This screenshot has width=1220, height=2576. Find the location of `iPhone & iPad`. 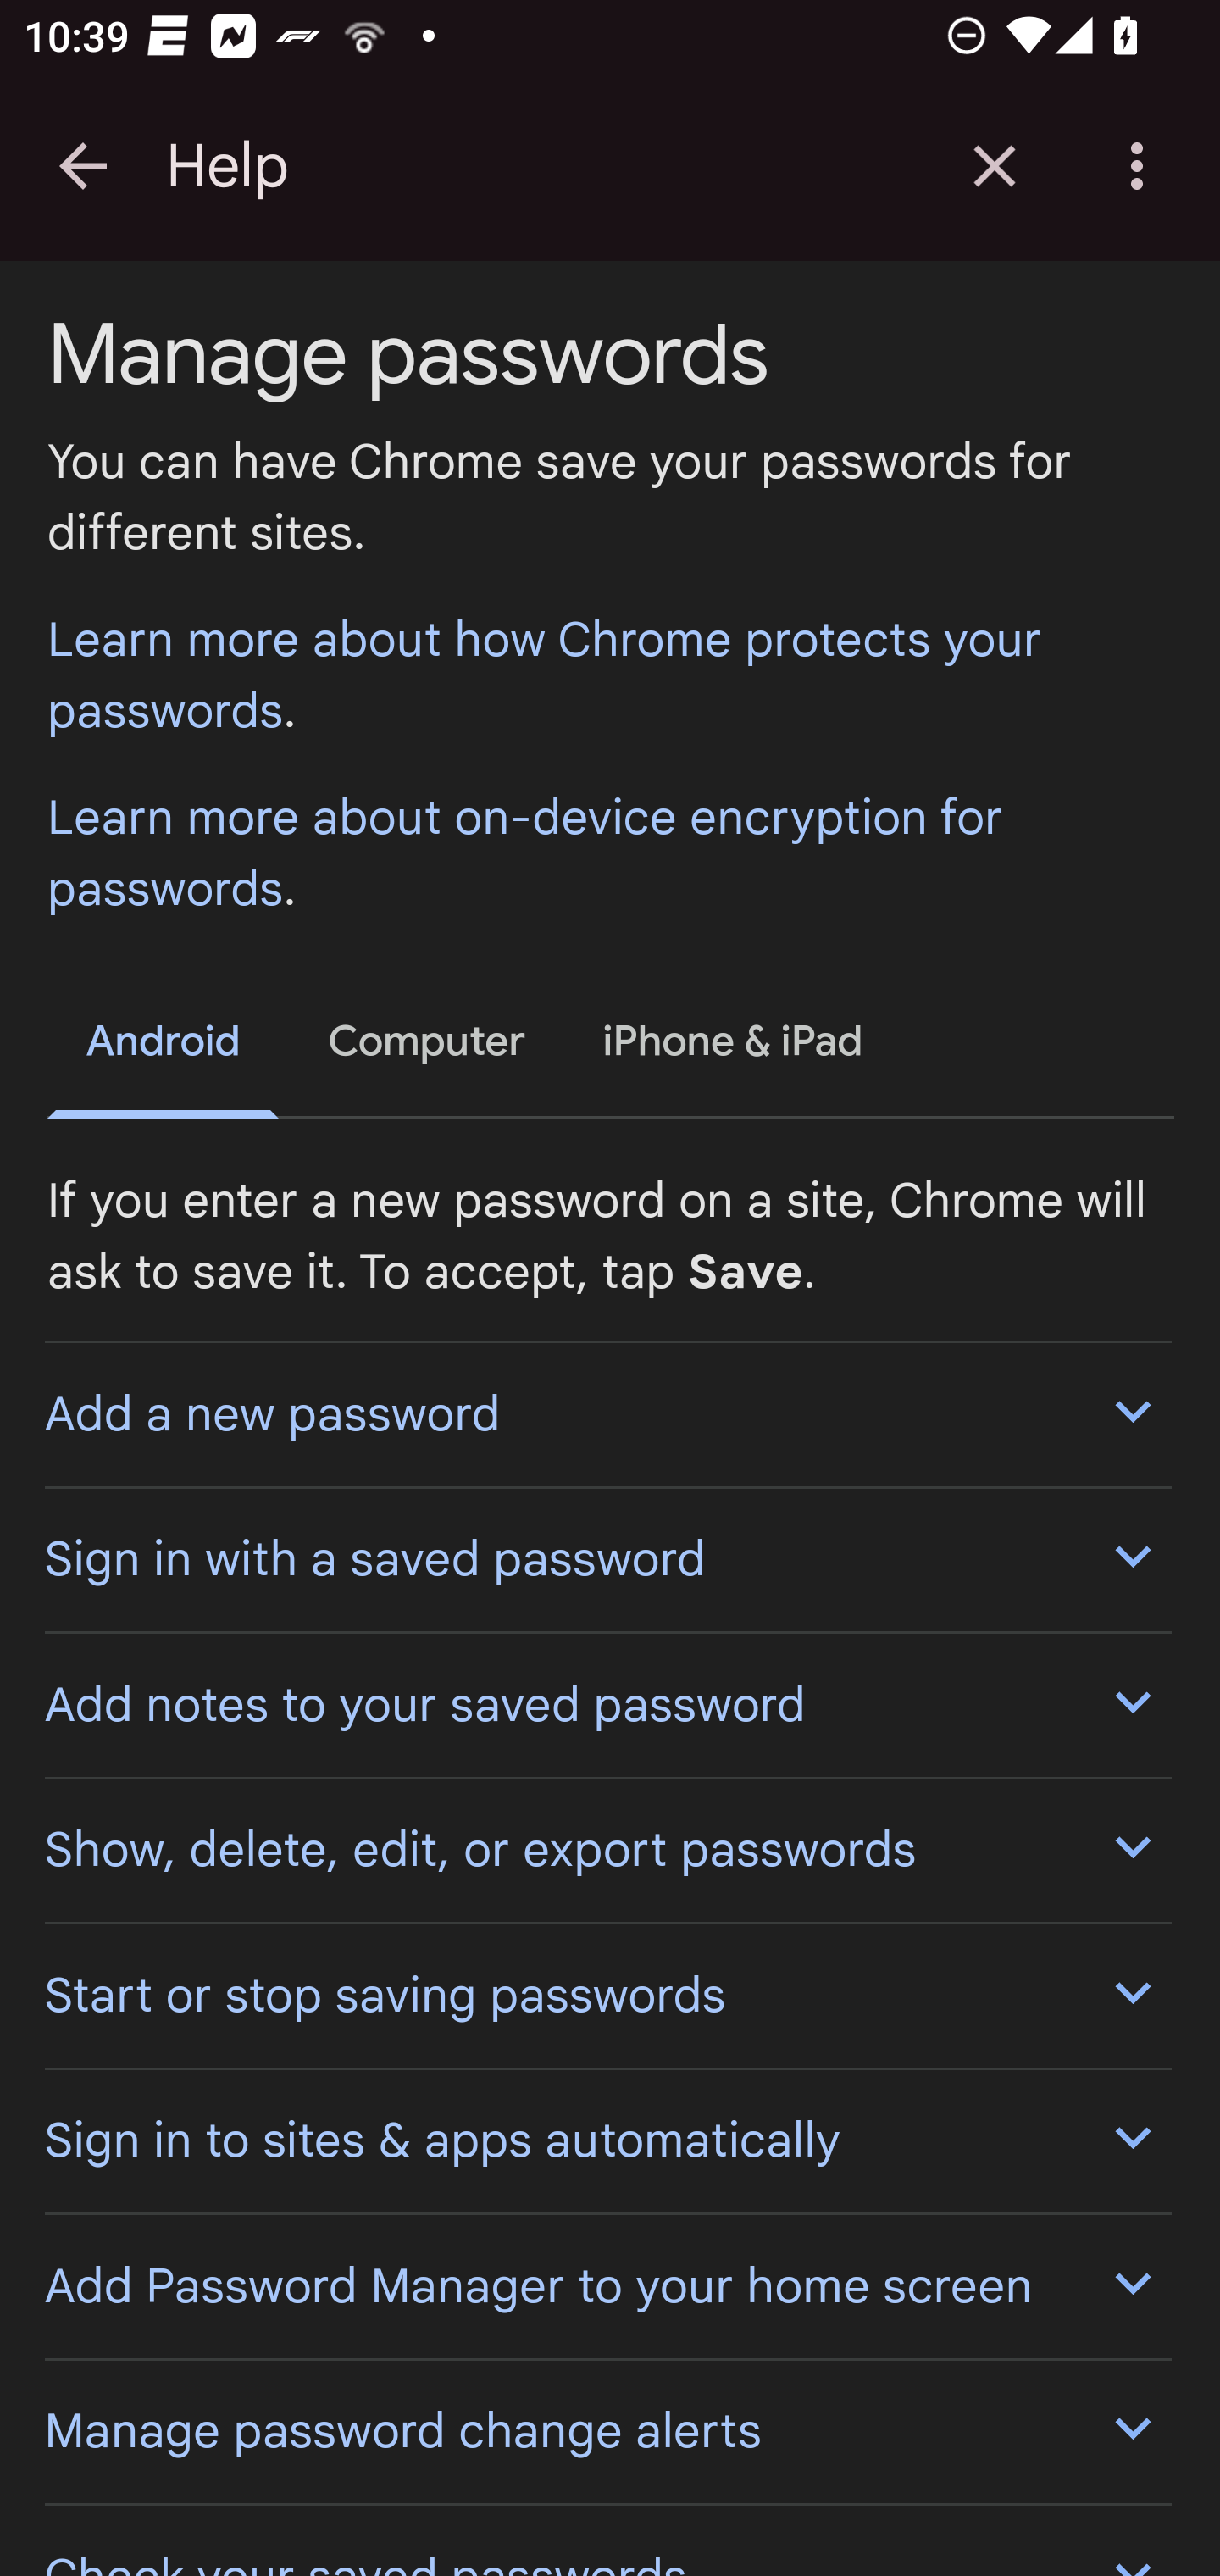

iPhone & iPad is located at coordinates (734, 1044).